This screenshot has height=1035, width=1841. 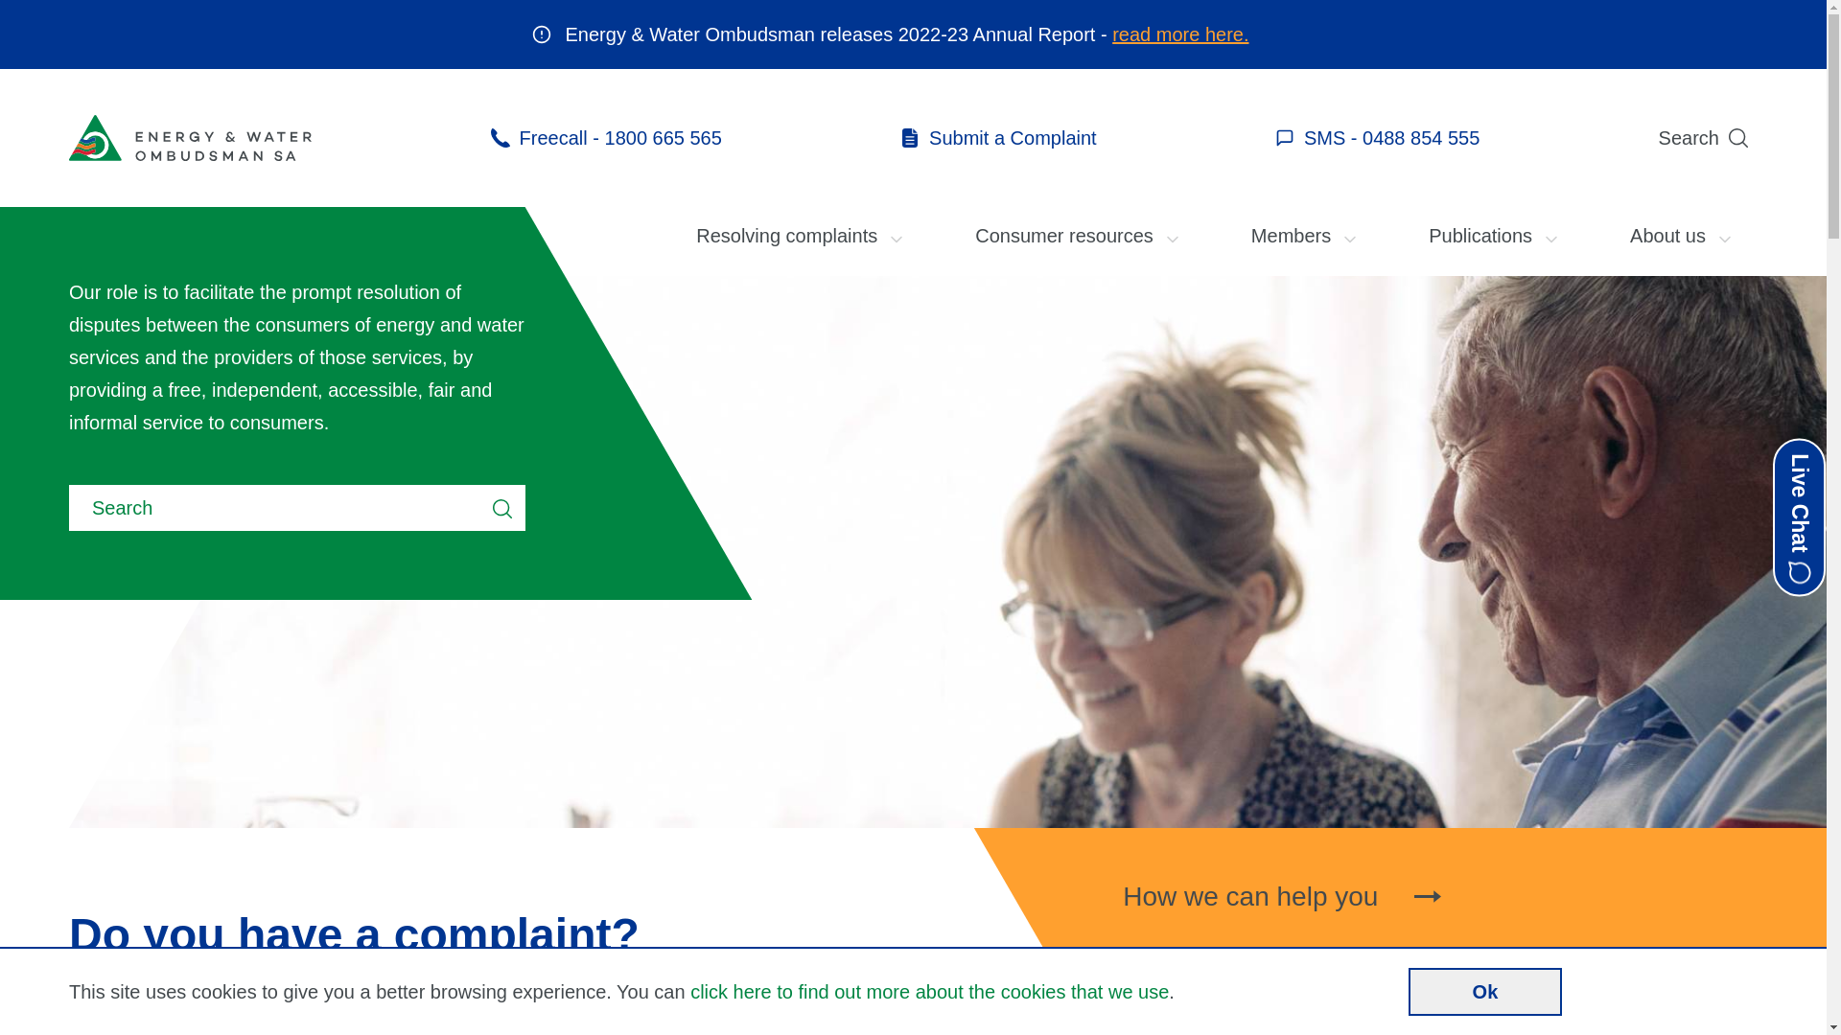 I want to click on click here to find out more about the cookies that we use, so click(x=930, y=992).